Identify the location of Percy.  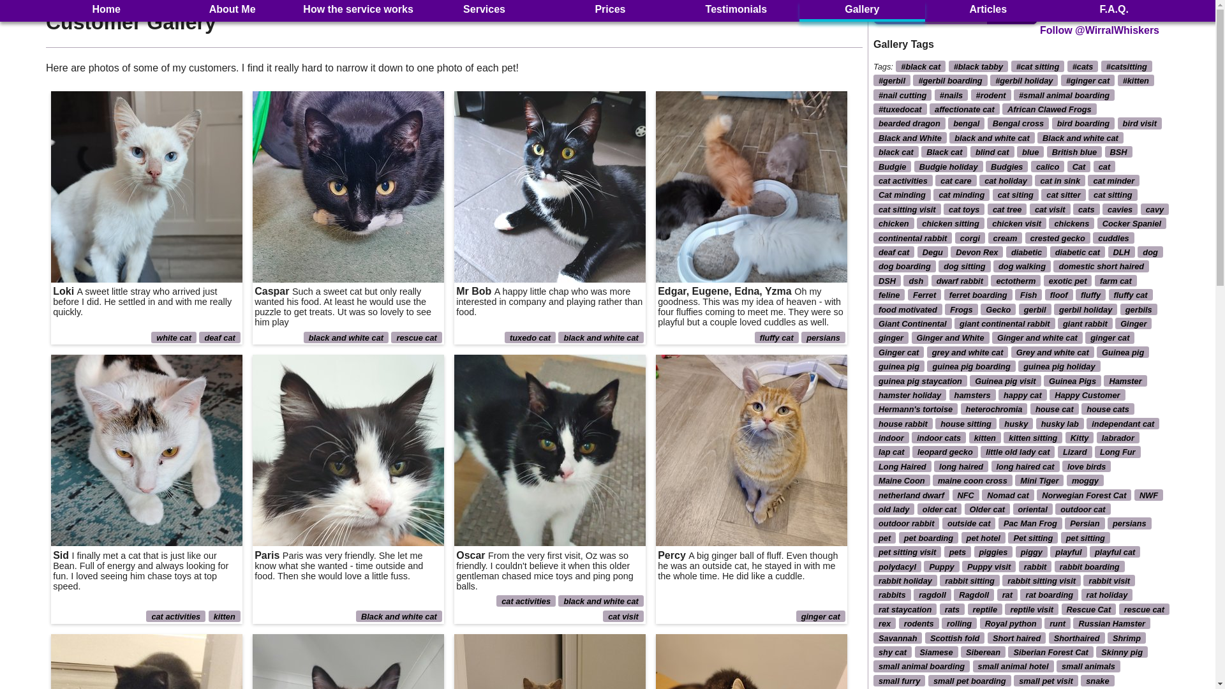
(752, 450).